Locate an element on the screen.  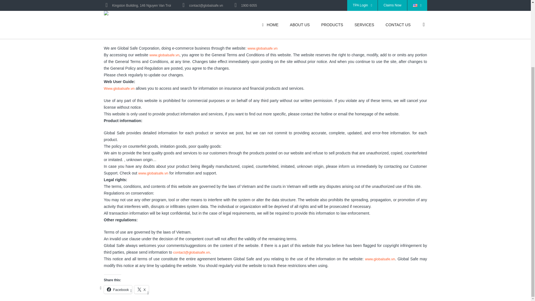
Www.globalsafe.vn is located at coordinates (119, 88).